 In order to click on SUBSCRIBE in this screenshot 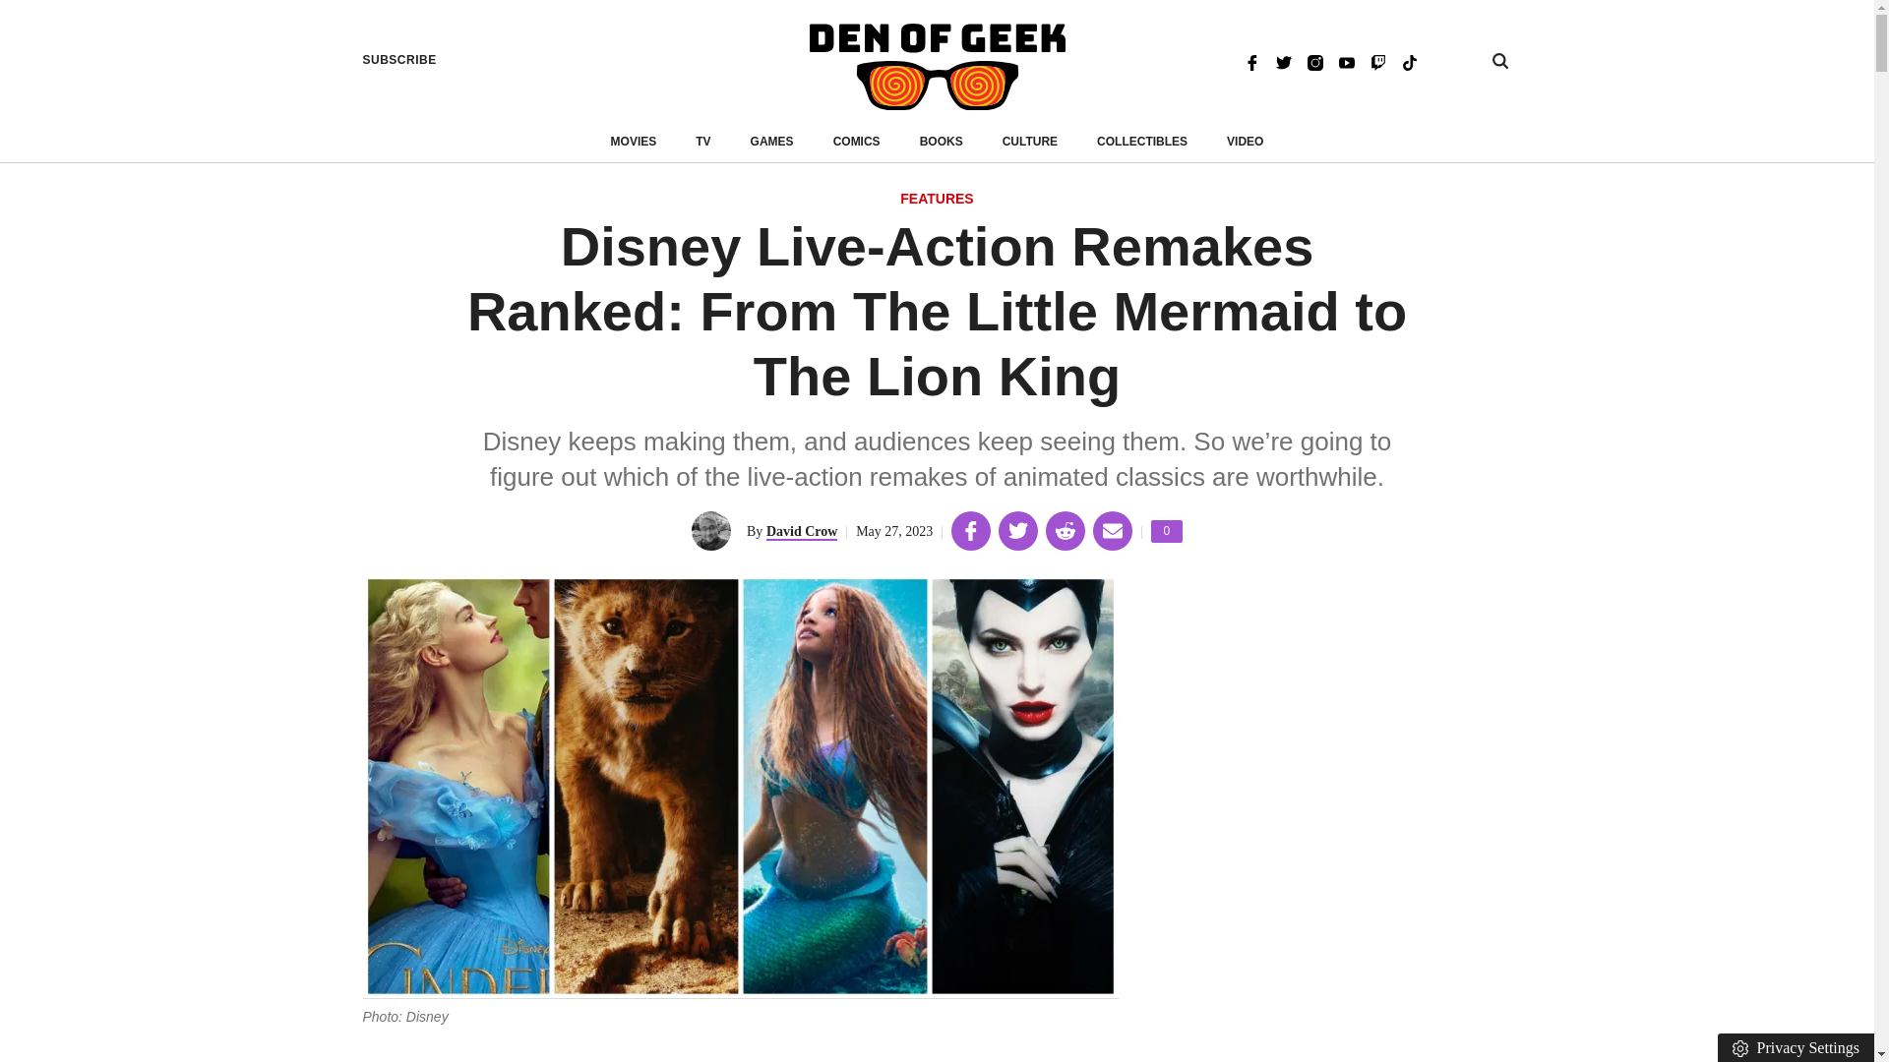, I will do `click(1283, 61)`.